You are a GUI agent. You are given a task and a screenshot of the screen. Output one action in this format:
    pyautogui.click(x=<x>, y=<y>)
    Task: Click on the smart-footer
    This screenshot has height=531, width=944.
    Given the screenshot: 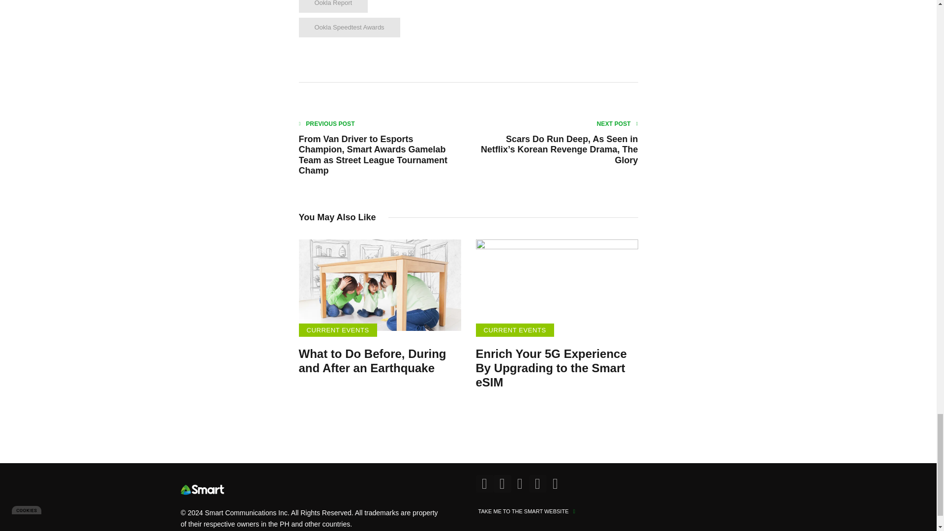 What is the action you would take?
    pyautogui.click(x=203, y=490)
    